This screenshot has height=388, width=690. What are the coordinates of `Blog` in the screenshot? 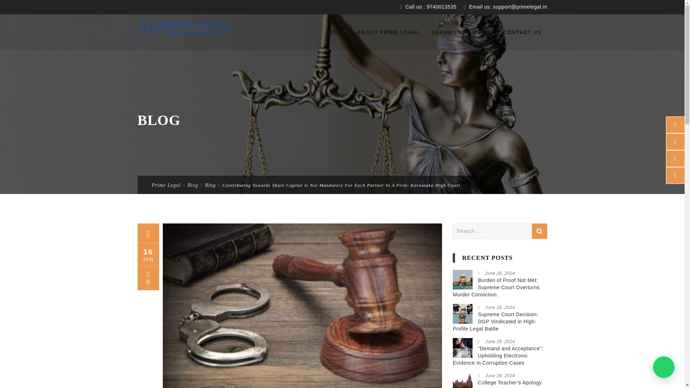 It's located at (193, 185).